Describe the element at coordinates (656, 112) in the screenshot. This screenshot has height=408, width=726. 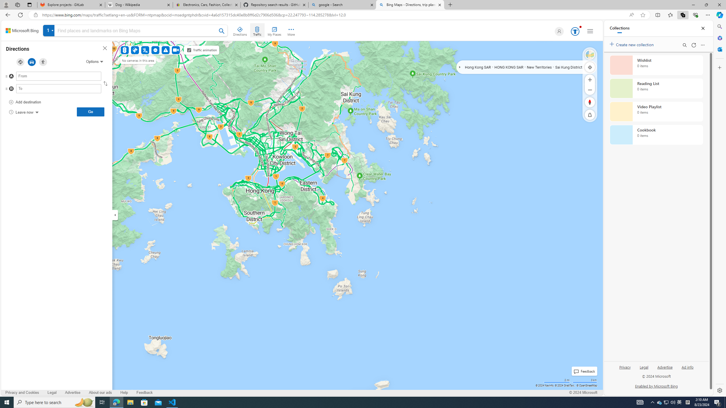
I see `Video Playlist collection, 0 items` at that location.